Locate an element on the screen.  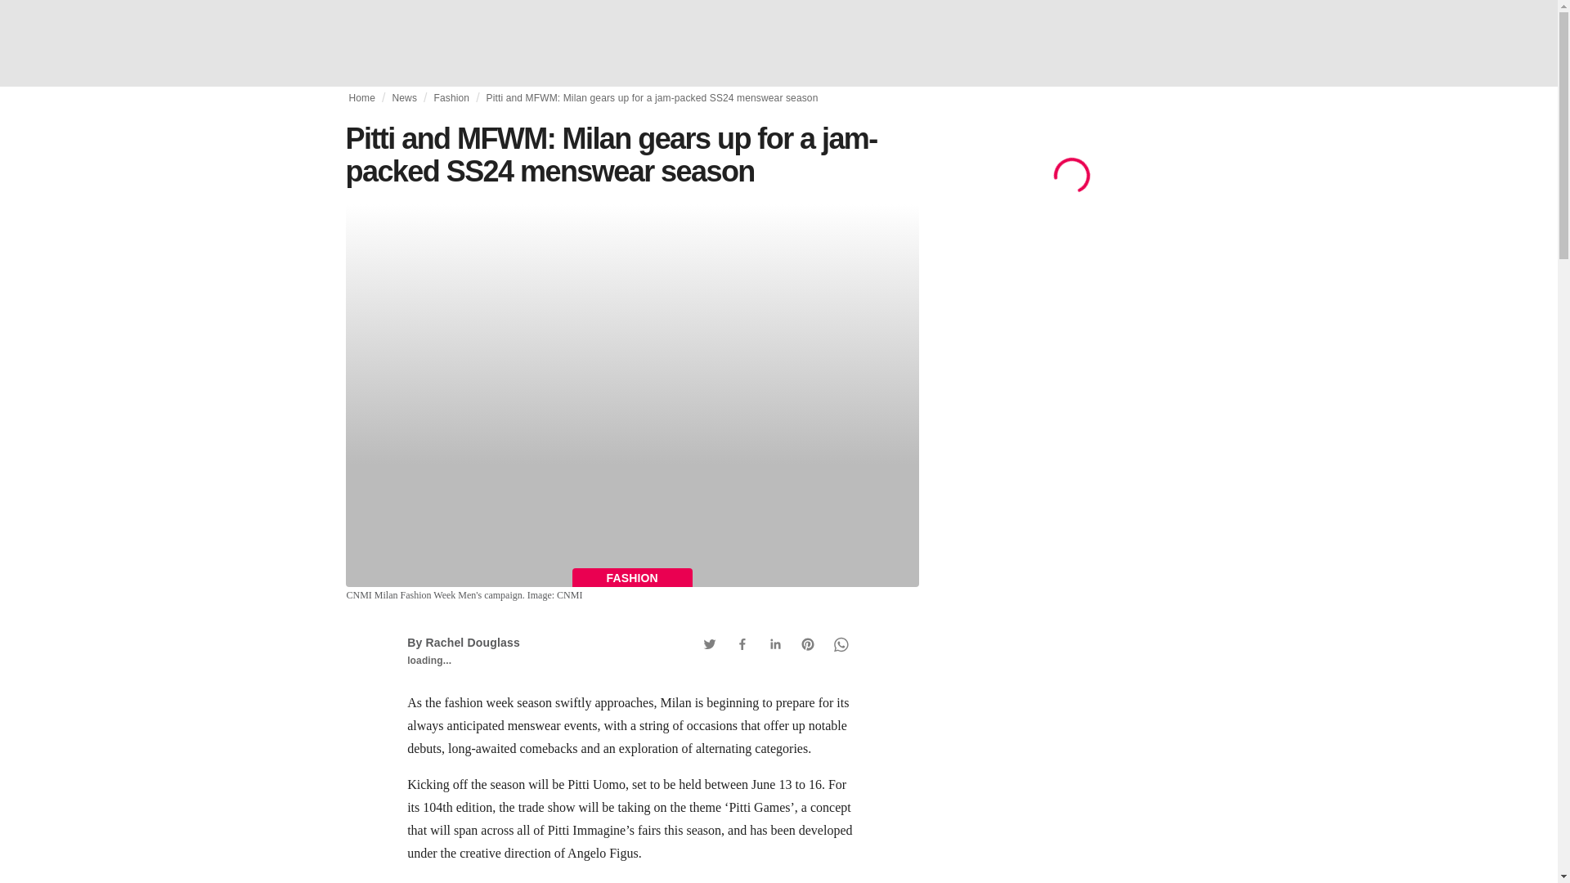
Fashion is located at coordinates (451, 98).